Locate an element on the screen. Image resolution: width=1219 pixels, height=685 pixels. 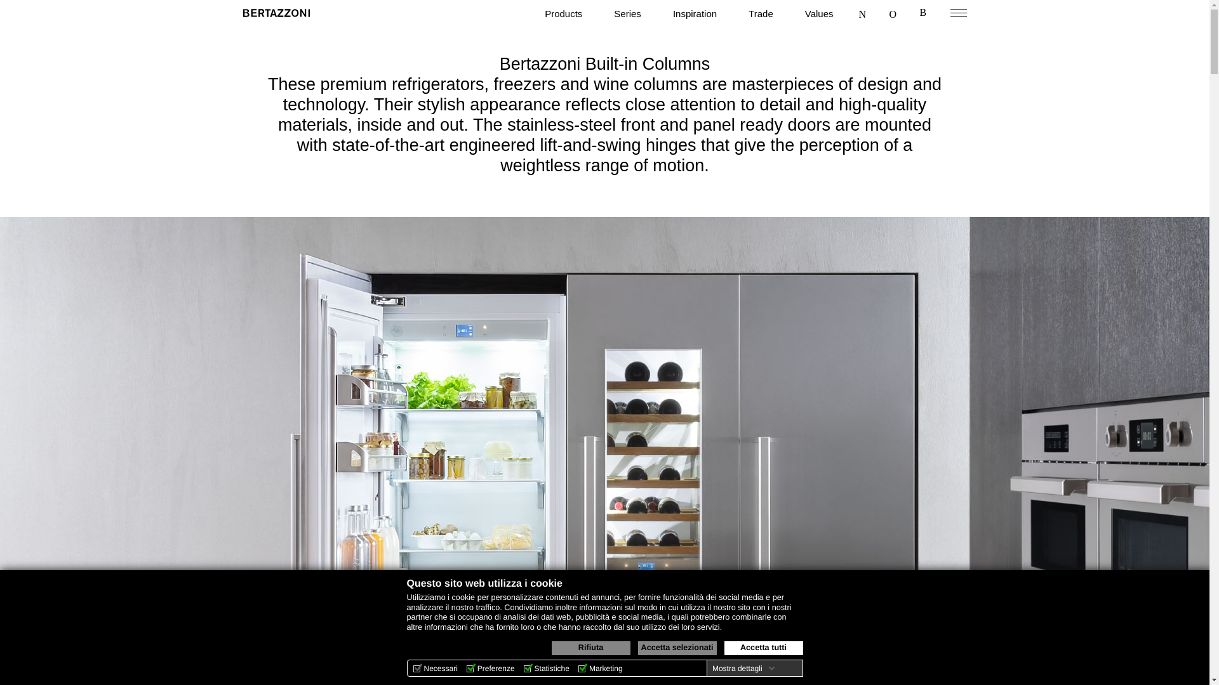
Rifiuta is located at coordinates (590, 648).